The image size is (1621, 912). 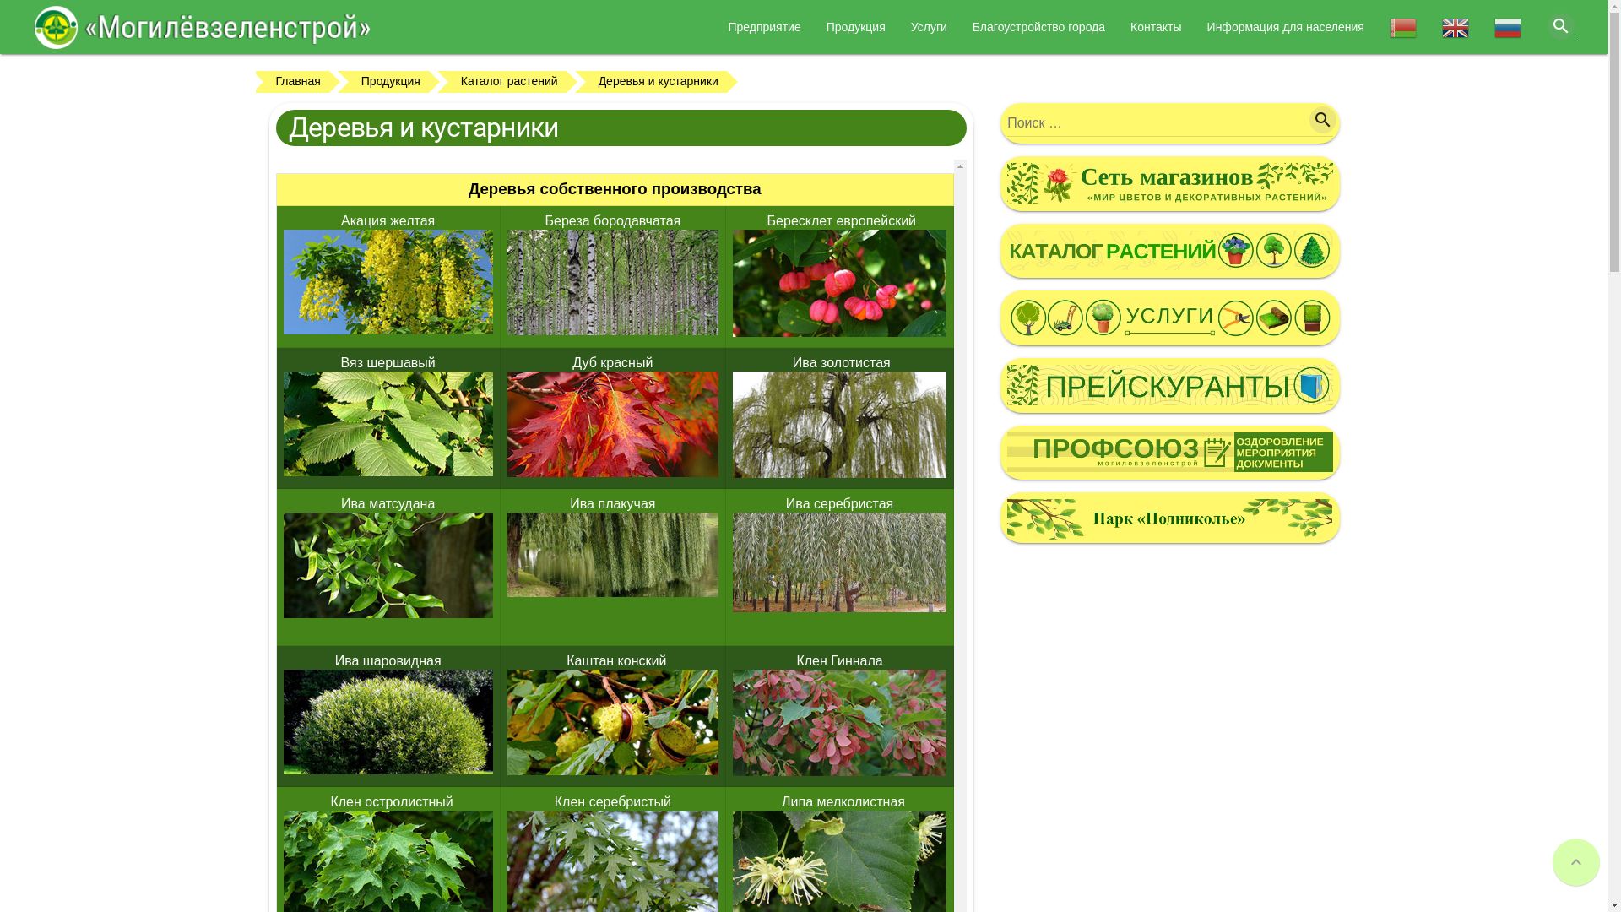 What do you see at coordinates (1508, 34) in the screenshot?
I see `Russian` at bounding box center [1508, 34].